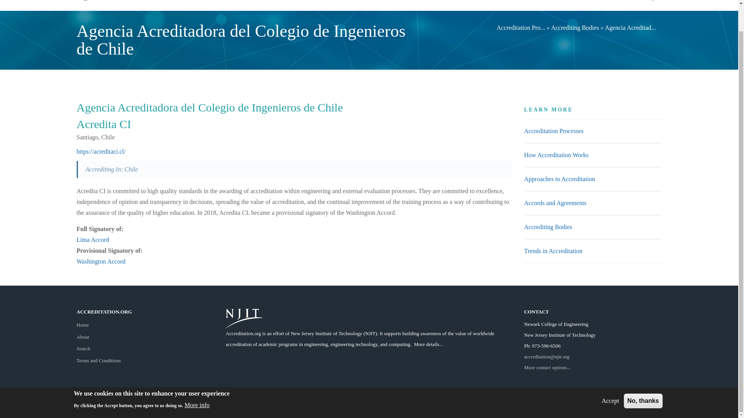 The width and height of the screenshot is (744, 418). What do you see at coordinates (394, 5) in the screenshot?
I see `FIND ACCREDITED PROGRAMS` at bounding box center [394, 5].